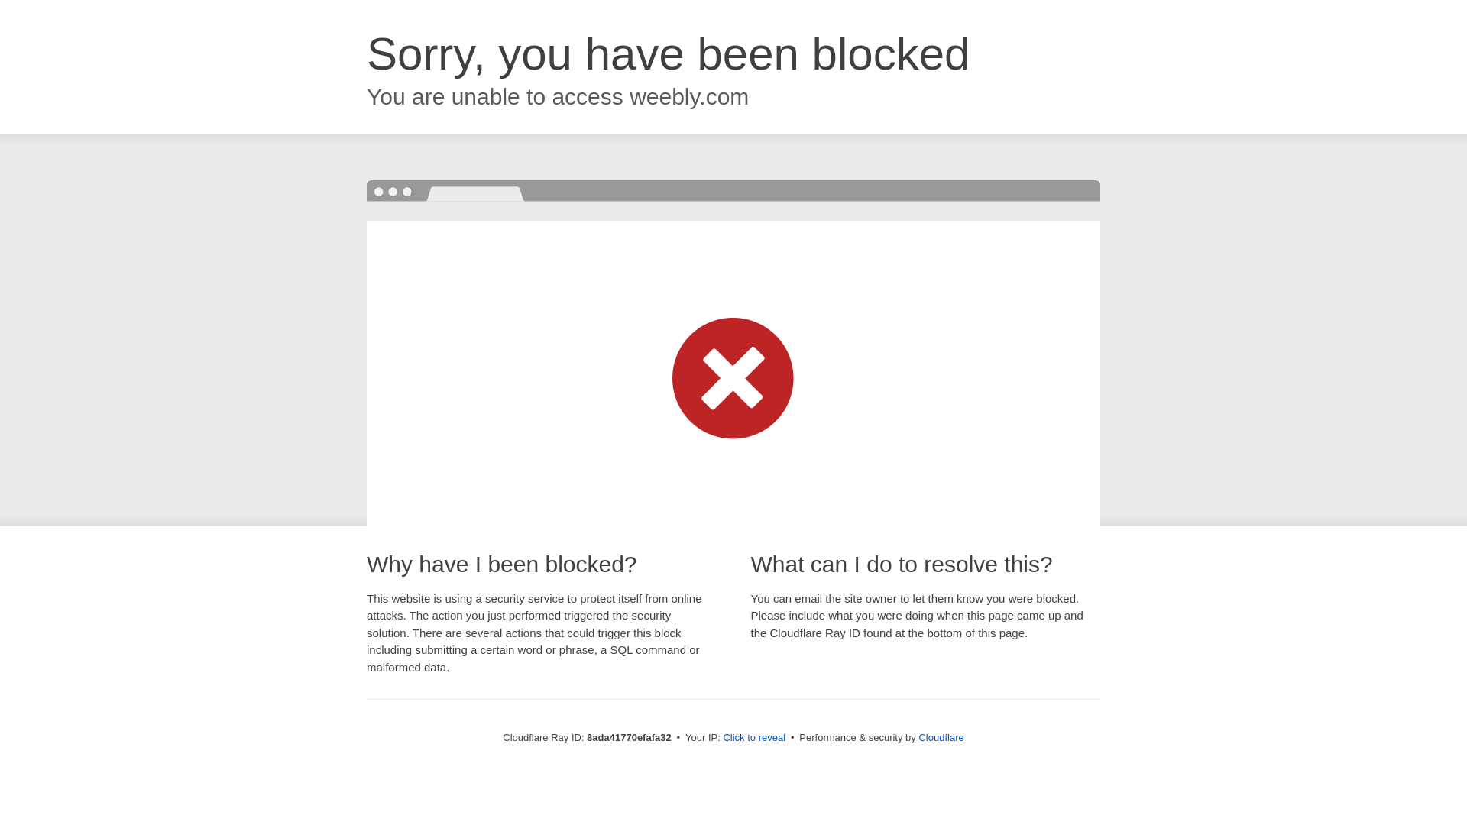 The height and width of the screenshot is (825, 1467). Describe the element at coordinates (941, 737) in the screenshot. I see `Cloudflare` at that location.